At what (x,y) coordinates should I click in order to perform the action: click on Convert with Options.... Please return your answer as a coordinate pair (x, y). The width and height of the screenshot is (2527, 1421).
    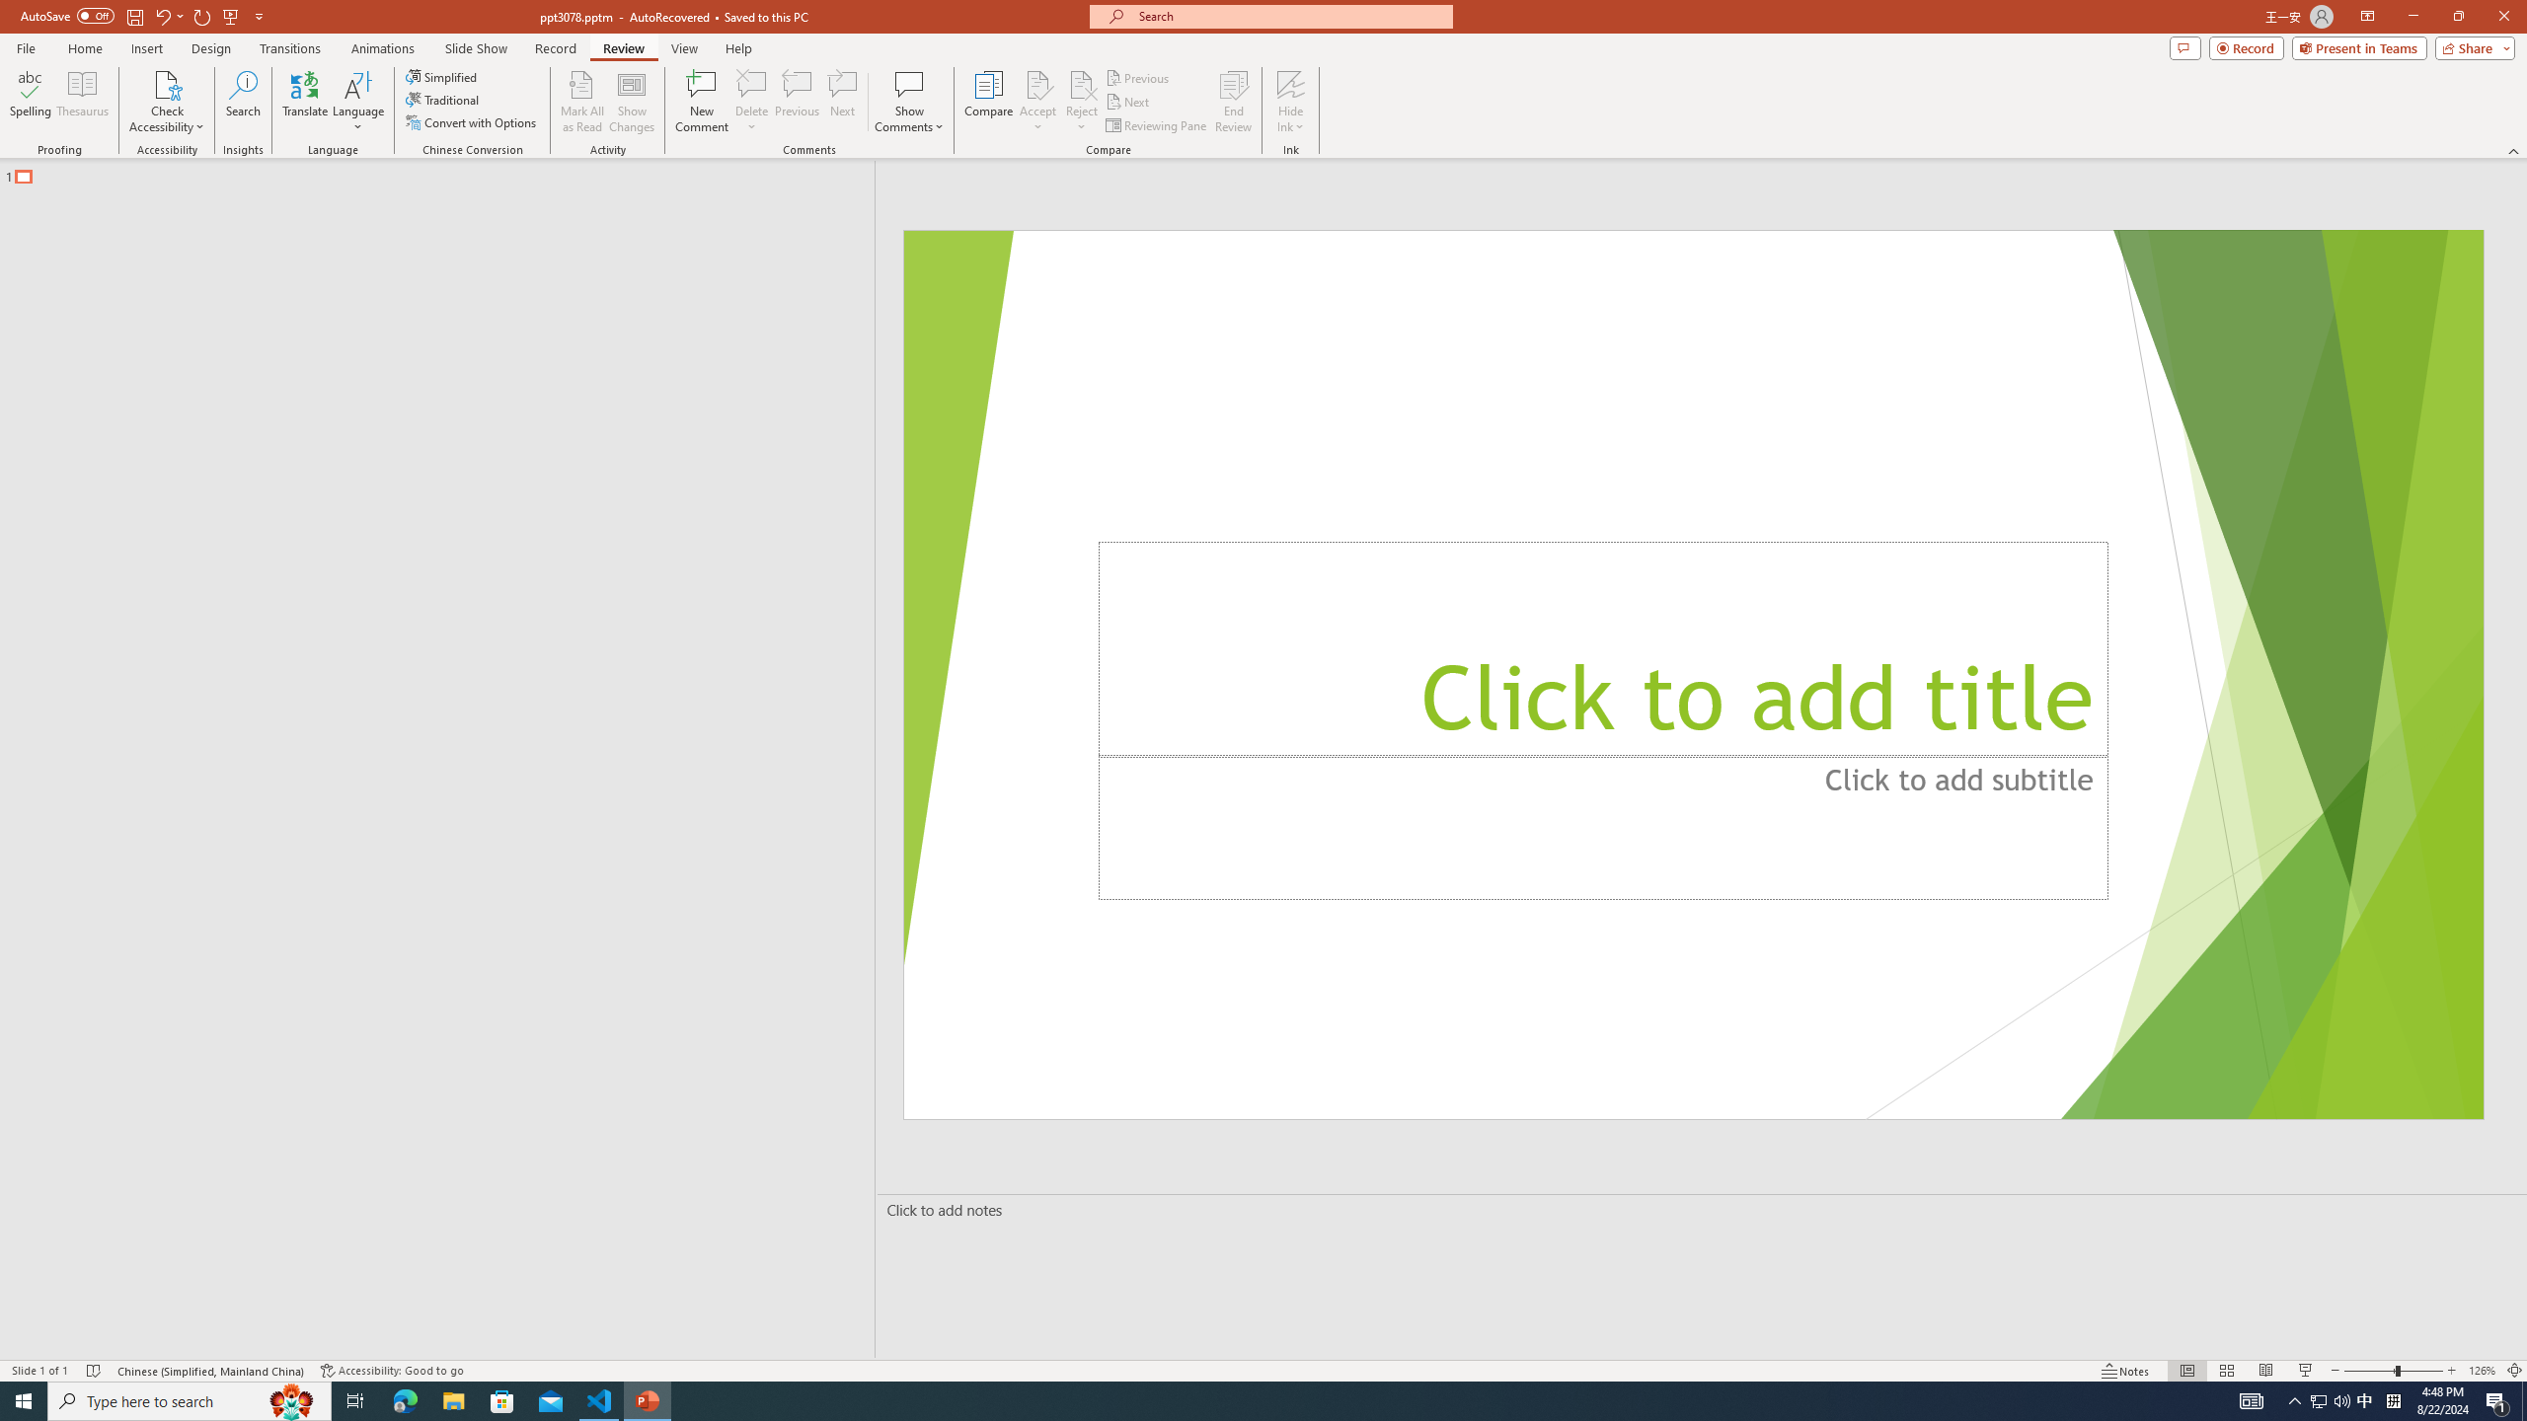
    Looking at the image, I should click on (472, 122).